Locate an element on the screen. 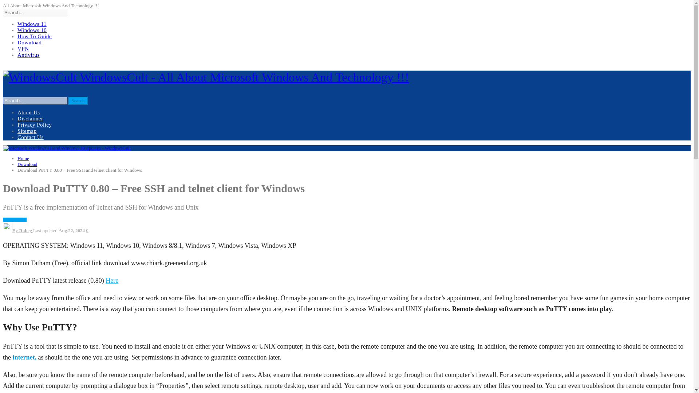 The image size is (699, 393). About Us is located at coordinates (28, 112).